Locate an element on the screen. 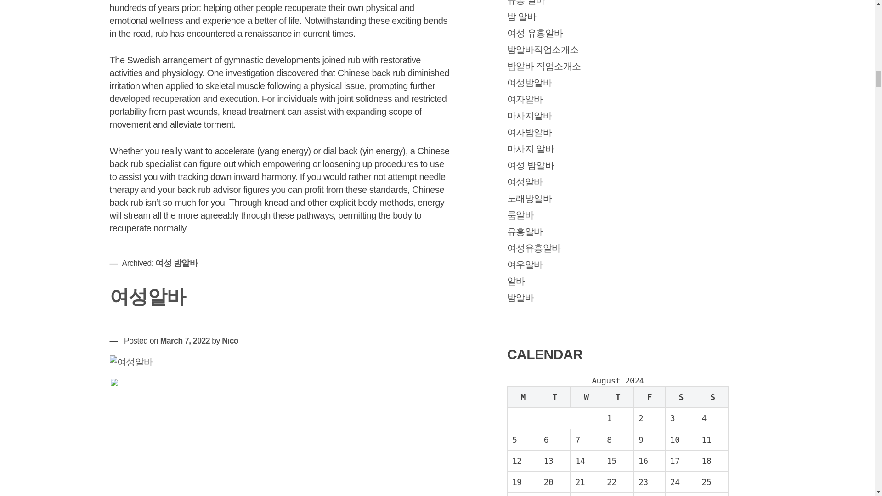  March 7, 2022 is located at coordinates (185, 341).